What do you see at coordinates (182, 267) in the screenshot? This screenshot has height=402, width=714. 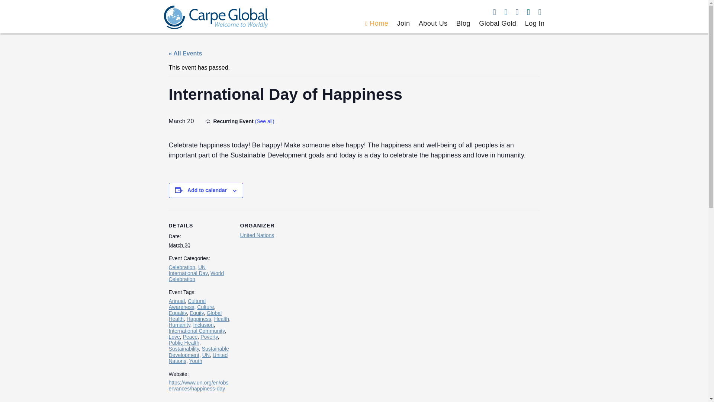 I see `Celebration` at bounding box center [182, 267].